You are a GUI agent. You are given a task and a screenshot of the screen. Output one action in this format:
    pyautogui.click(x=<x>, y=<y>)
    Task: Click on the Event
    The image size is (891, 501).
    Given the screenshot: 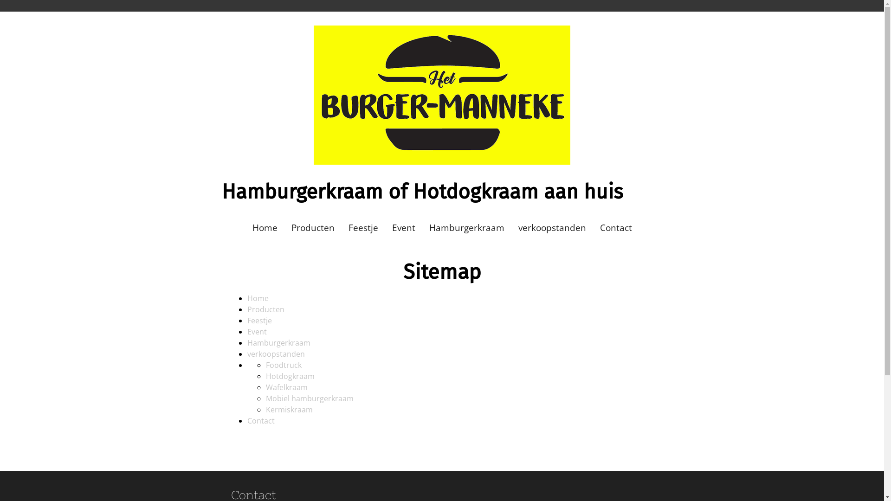 What is the action you would take?
    pyautogui.click(x=257, y=332)
    